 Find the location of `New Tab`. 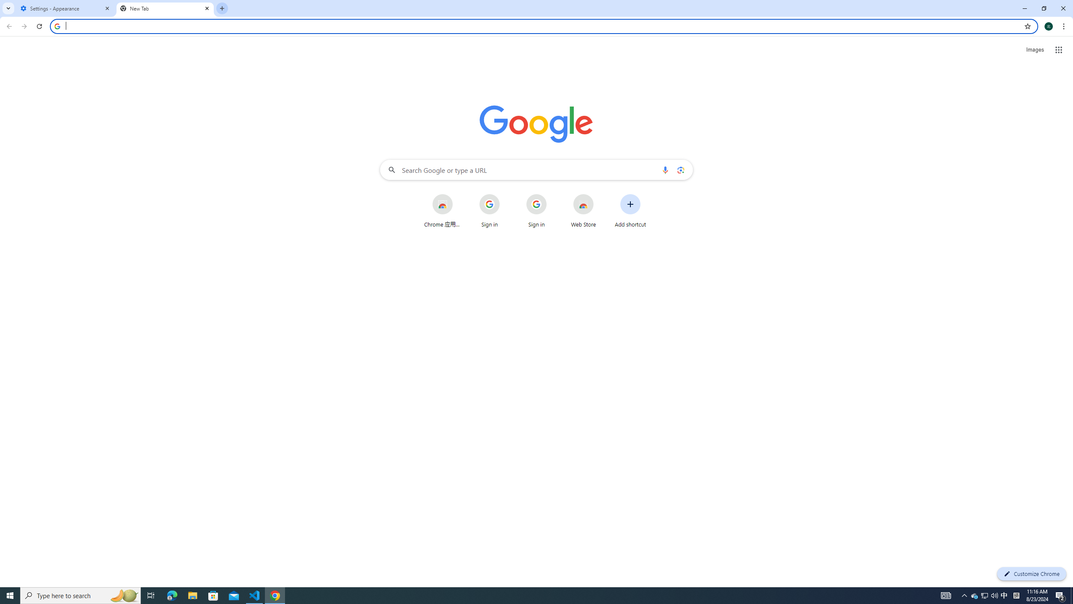

New Tab is located at coordinates (165, 8).